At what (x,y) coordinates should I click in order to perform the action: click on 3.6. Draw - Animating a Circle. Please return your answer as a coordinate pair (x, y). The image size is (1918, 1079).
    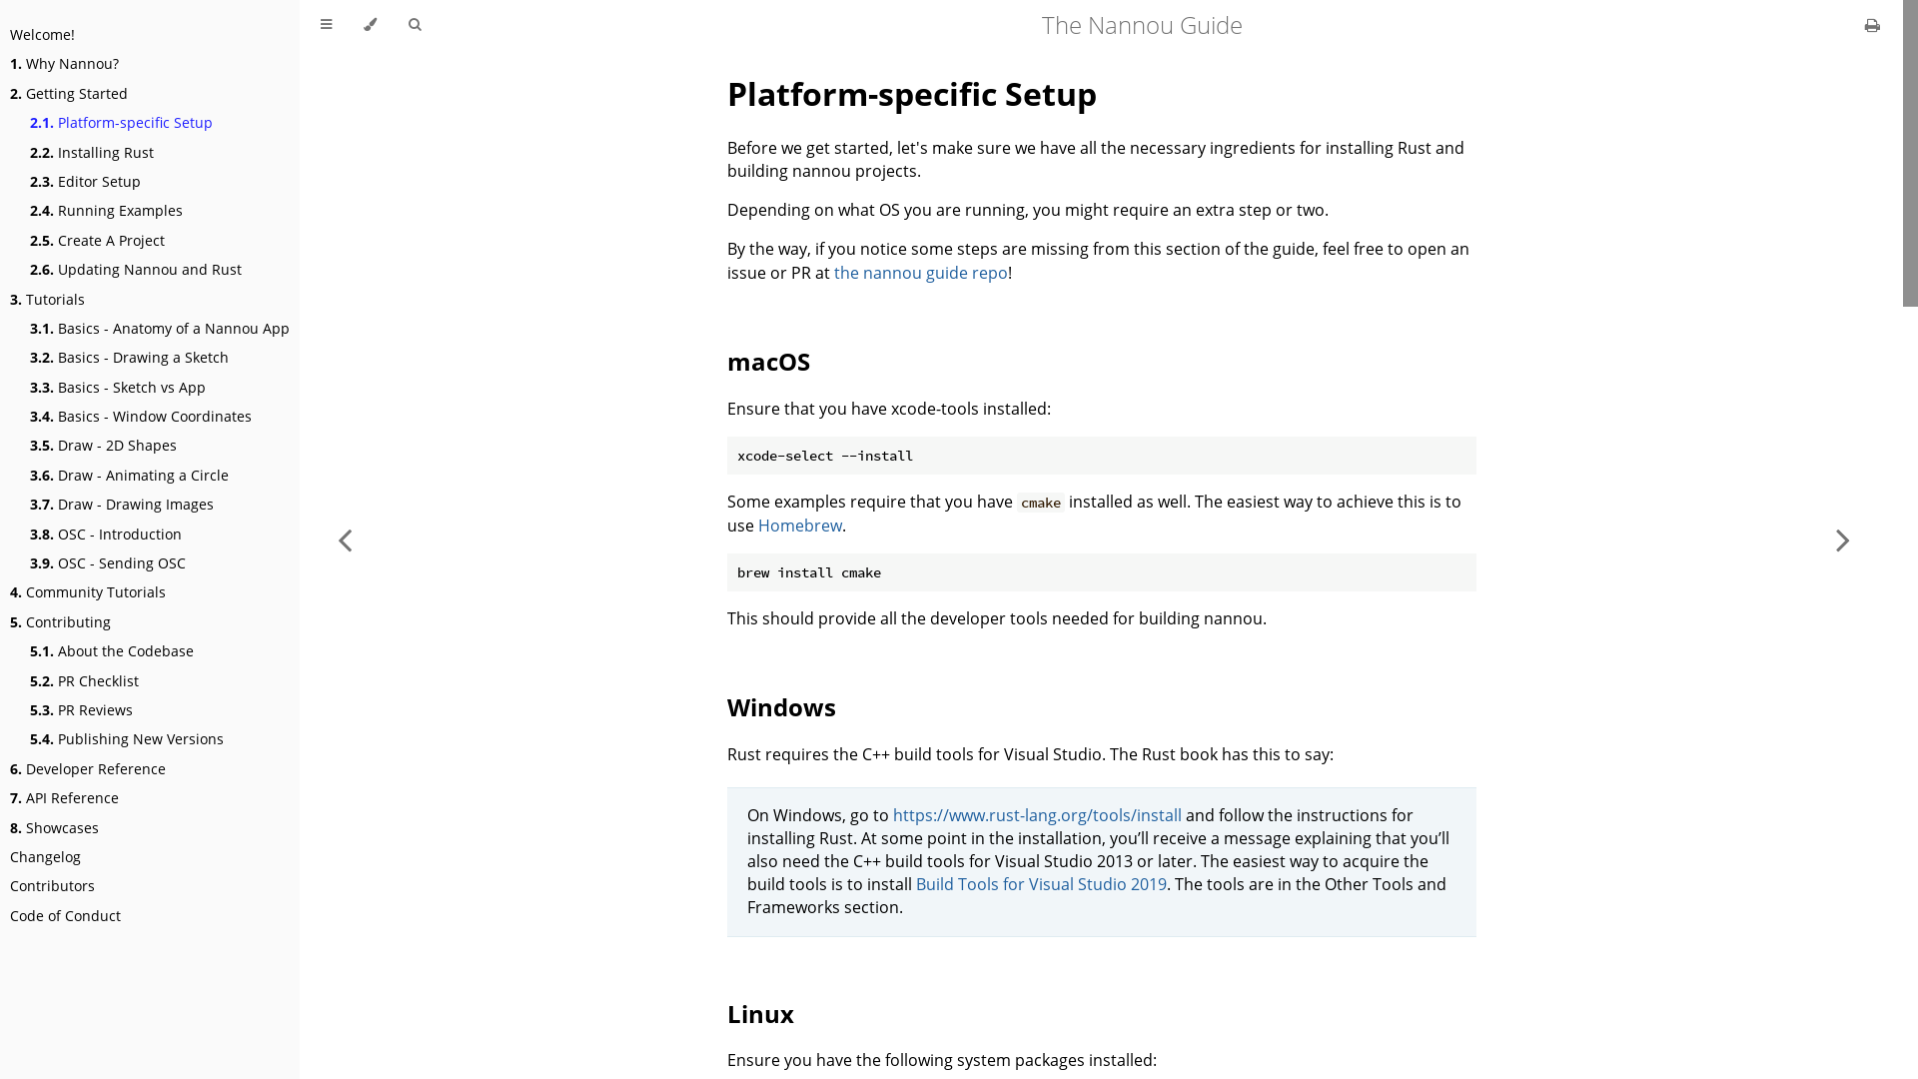
    Looking at the image, I should click on (130, 476).